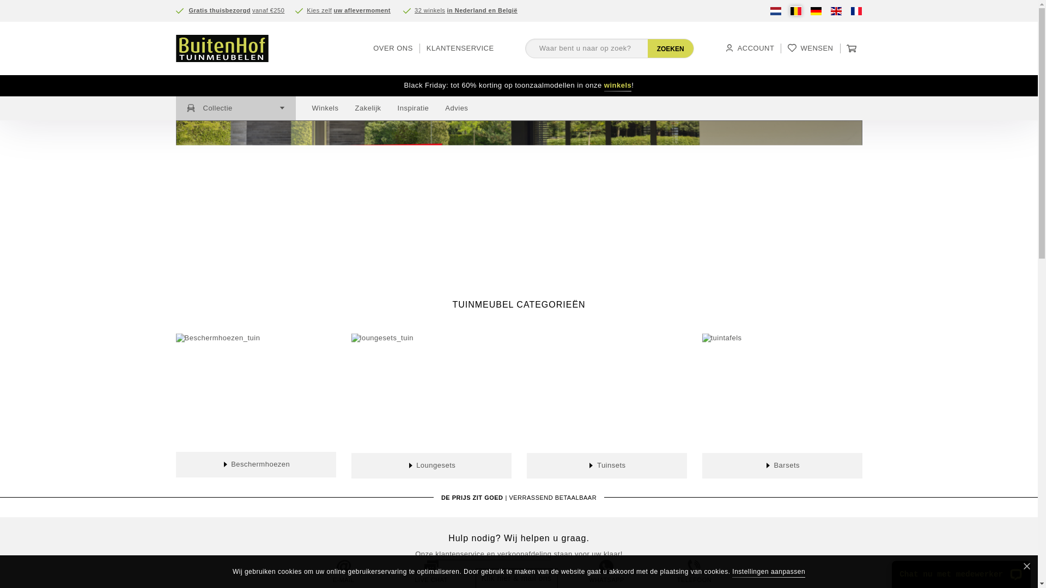  What do you see at coordinates (816, 11) in the screenshot?
I see ` Deutsch (Deutschland) / Duits (Duitsland)` at bounding box center [816, 11].